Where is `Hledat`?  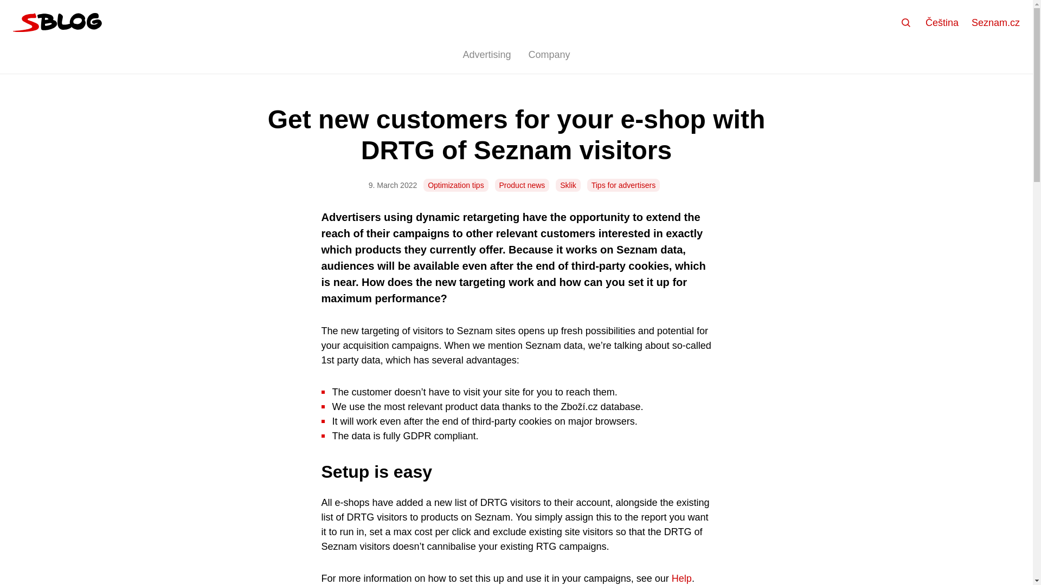 Hledat is located at coordinates (906, 23).